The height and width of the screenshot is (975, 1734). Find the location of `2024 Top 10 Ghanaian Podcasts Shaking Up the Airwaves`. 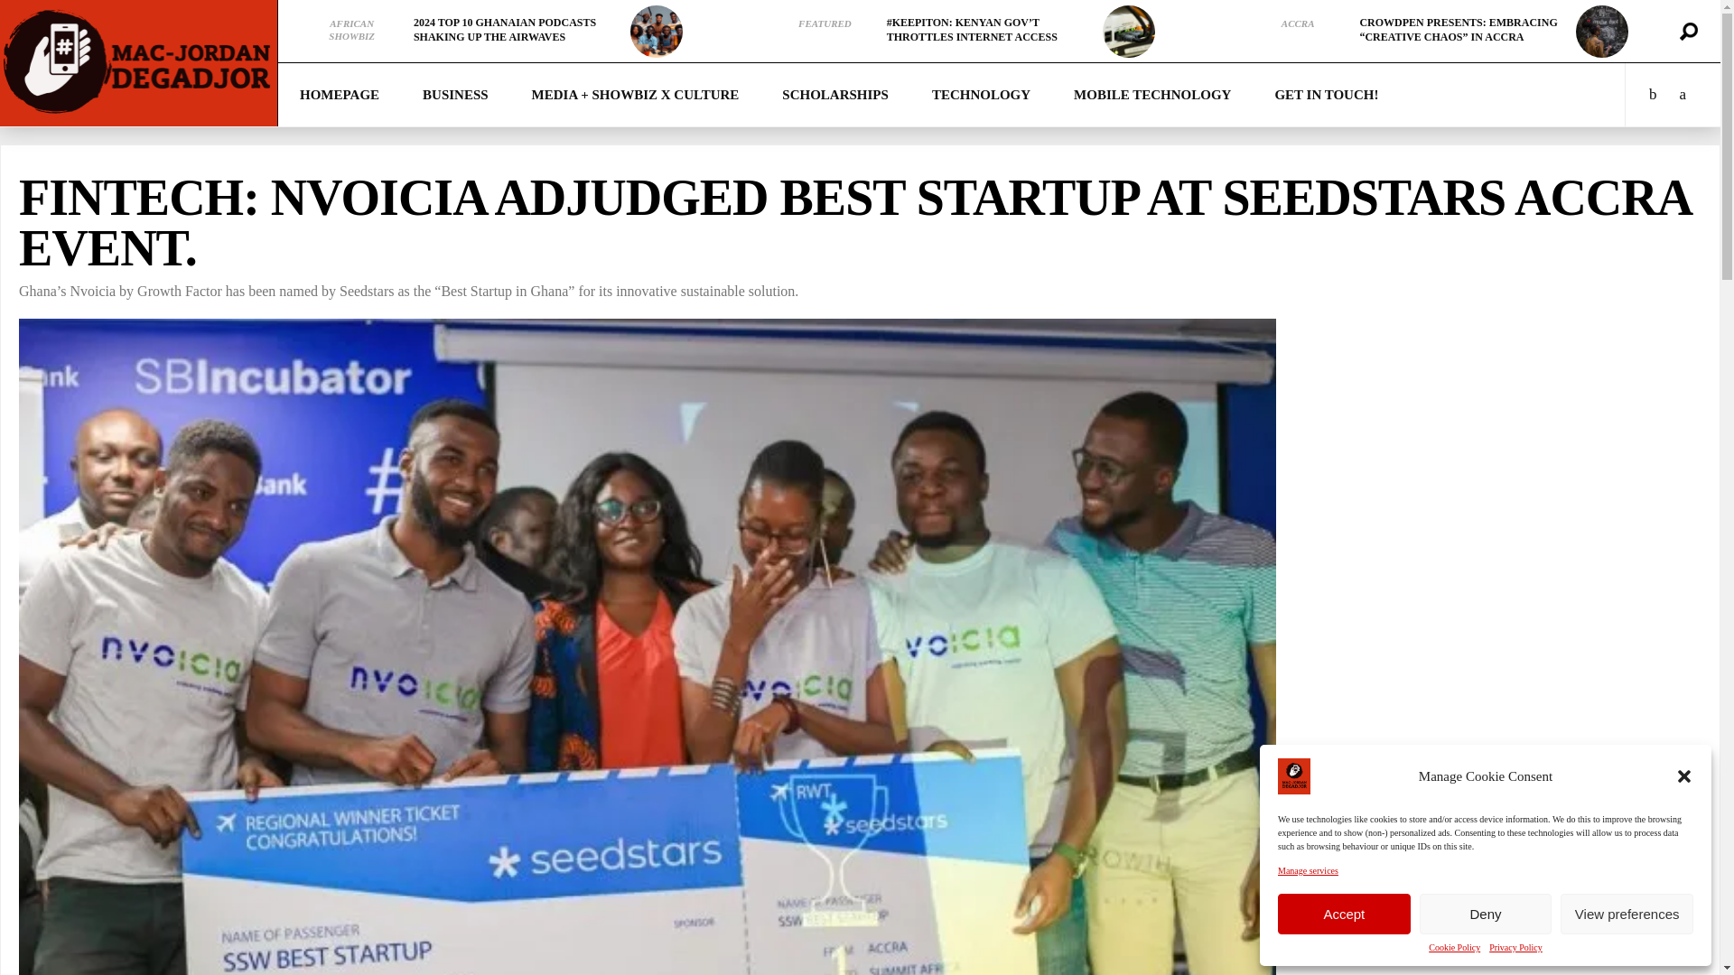

2024 Top 10 Ghanaian Podcasts Shaking Up the Airwaves is located at coordinates (505, 29).